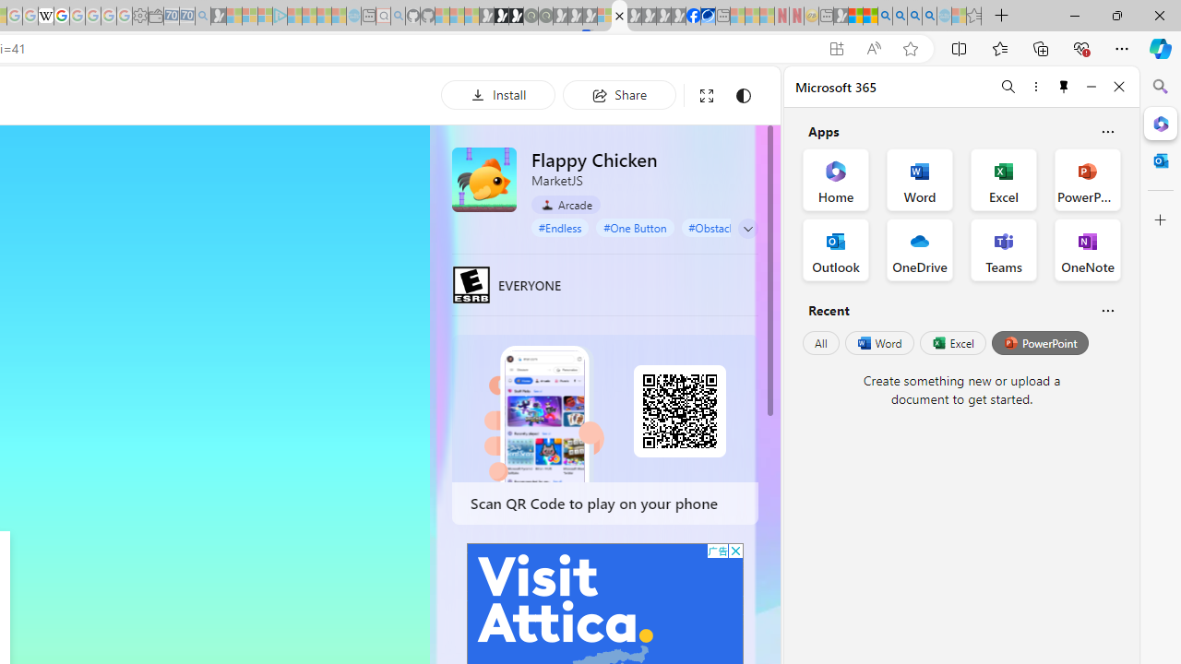 This screenshot has width=1181, height=664. I want to click on 2009 Bing officially replaced Live Search on June 3 - Search, so click(900, 17).